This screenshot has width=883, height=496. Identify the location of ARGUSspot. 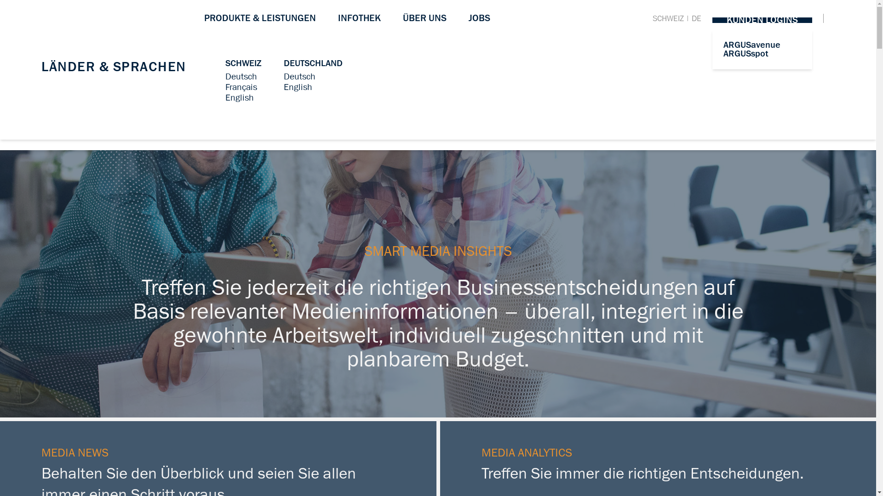
(746, 54).